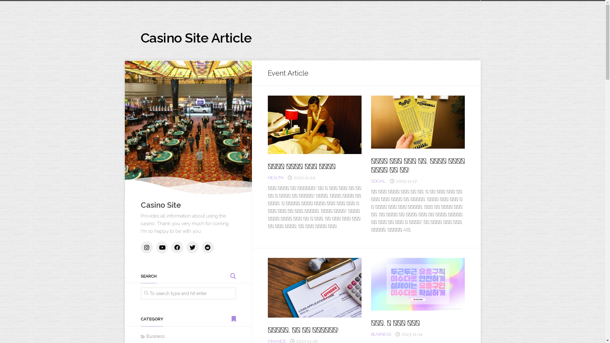 This screenshot has height=343, width=610. Describe the element at coordinates (192, 247) in the screenshot. I see `twitter` at that location.